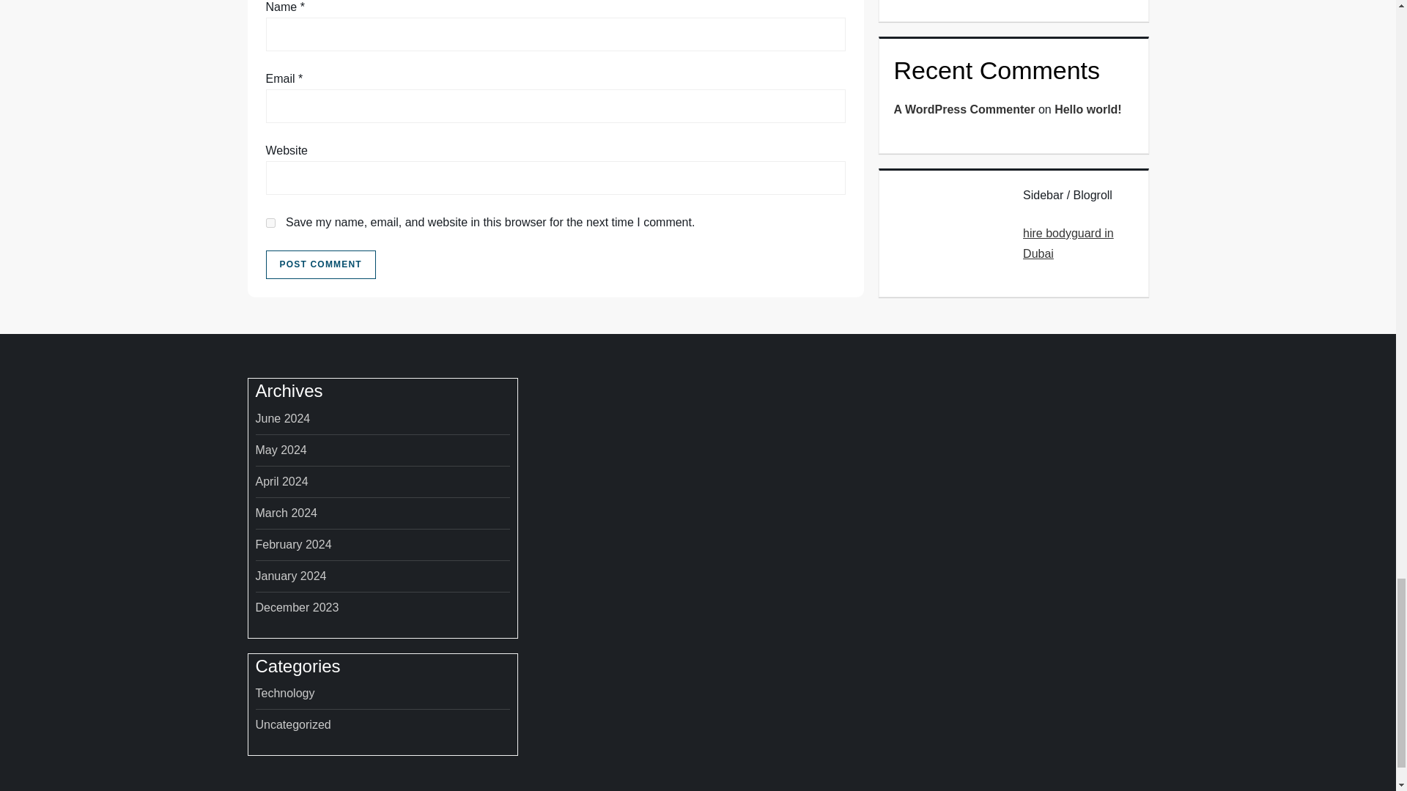 Image resolution: width=1407 pixels, height=791 pixels. Describe the element at coordinates (280, 450) in the screenshot. I see `May 2024` at that location.